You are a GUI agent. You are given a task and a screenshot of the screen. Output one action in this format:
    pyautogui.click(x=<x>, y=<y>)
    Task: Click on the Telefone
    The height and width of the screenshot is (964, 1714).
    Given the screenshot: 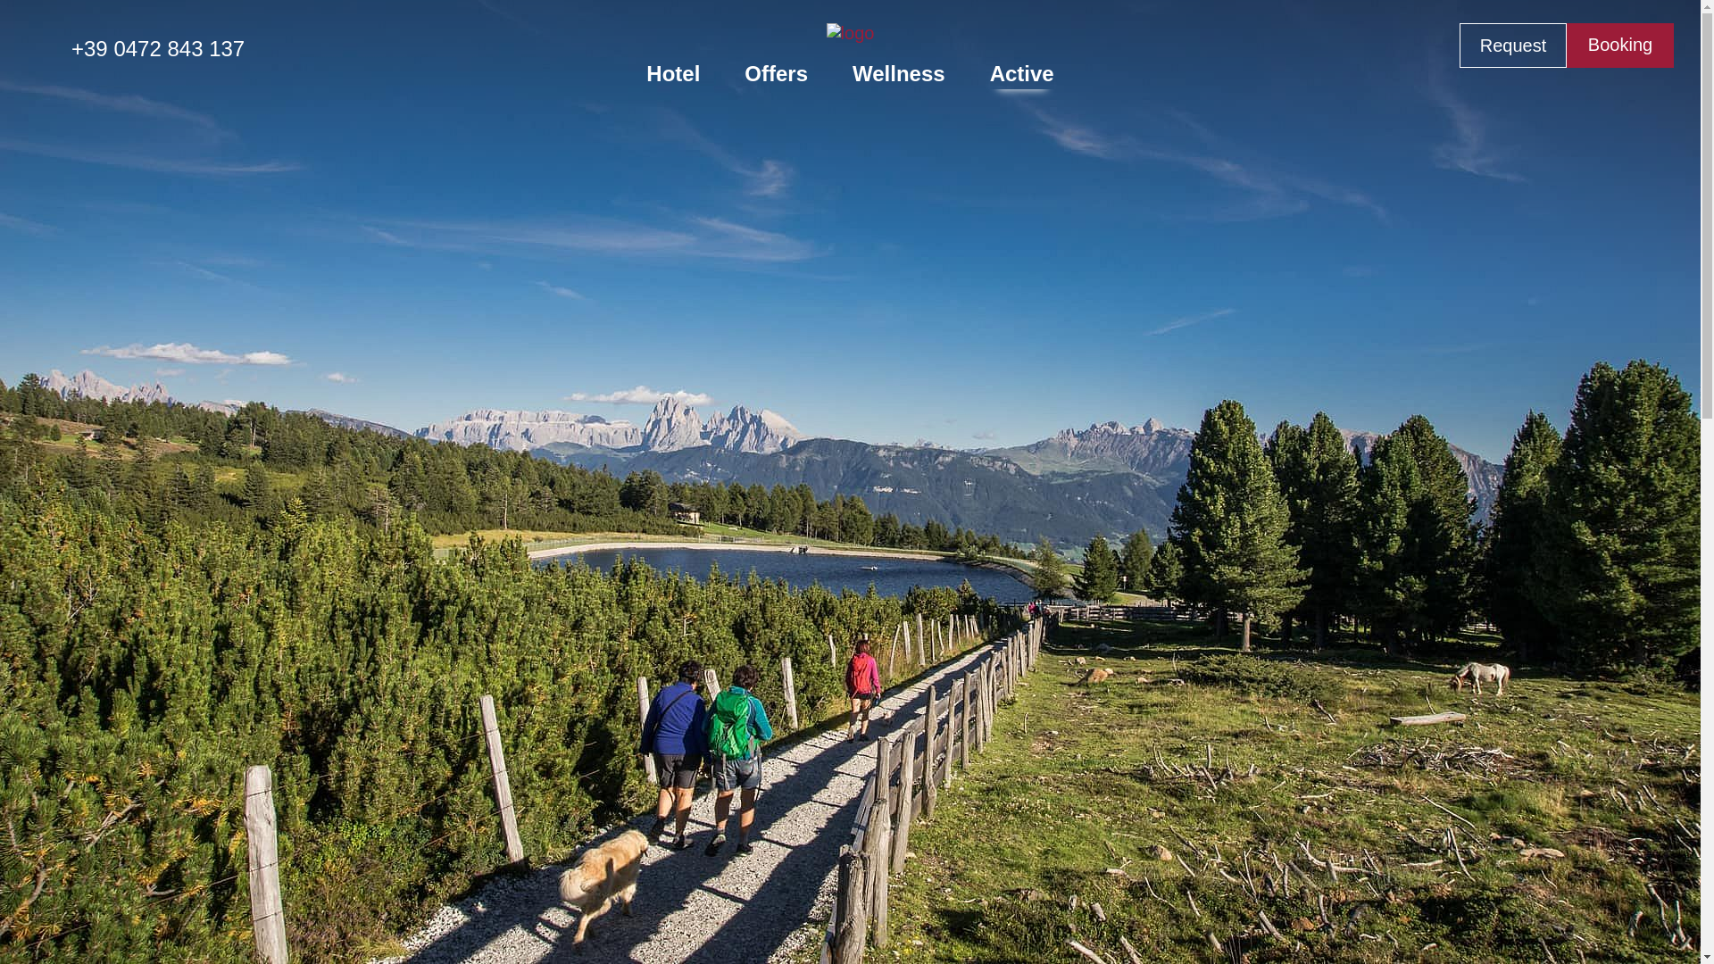 What is the action you would take?
    pyautogui.click(x=136, y=43)
    